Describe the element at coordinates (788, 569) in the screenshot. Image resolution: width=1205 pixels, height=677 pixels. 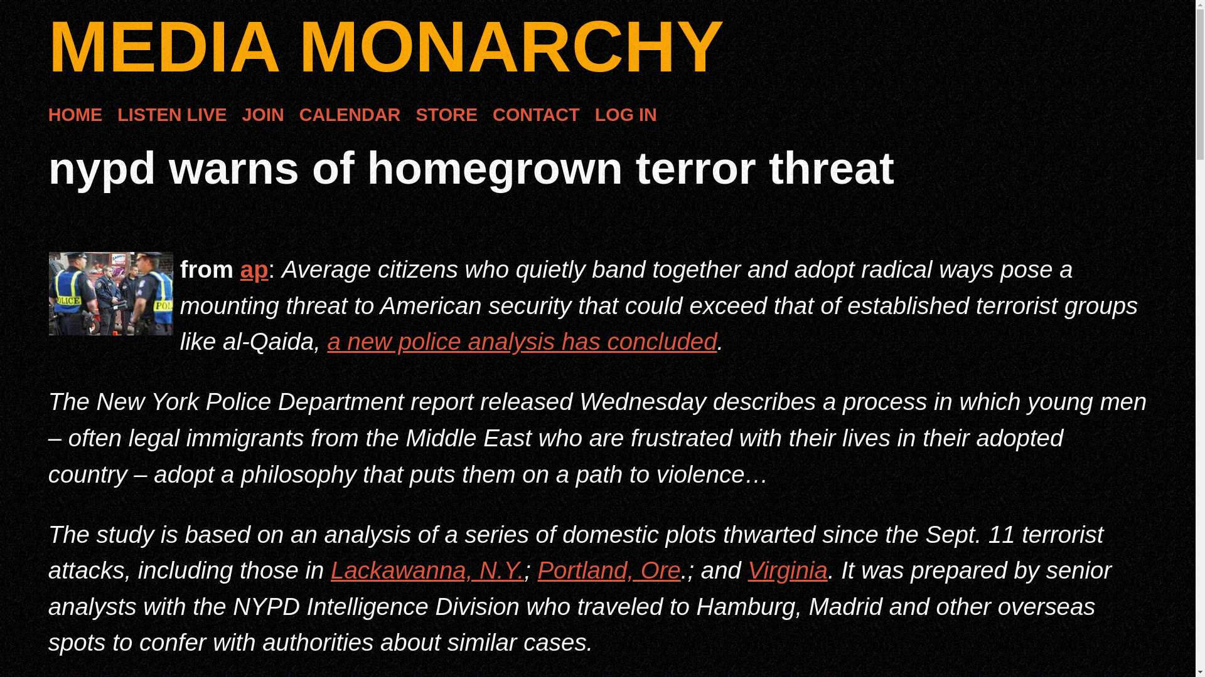
I see `Virginia` at that location.